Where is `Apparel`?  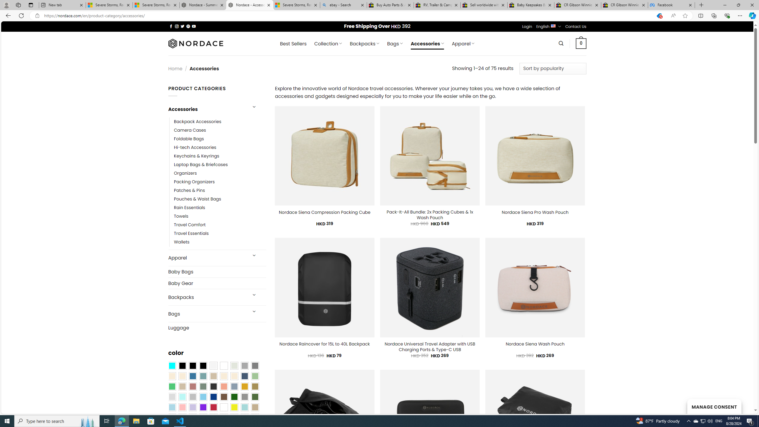
Apparel is located at coordinates (207, 258).